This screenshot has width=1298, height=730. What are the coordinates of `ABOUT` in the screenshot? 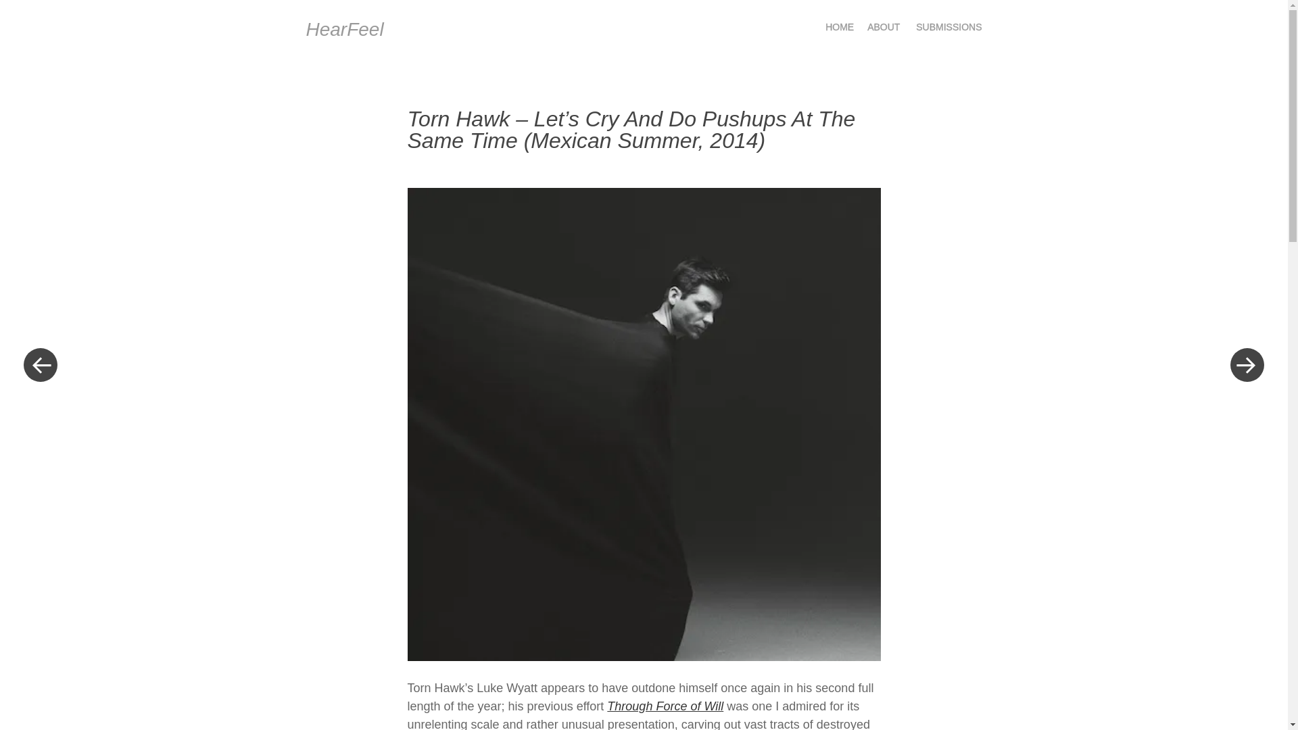 It's located at (883, 27).